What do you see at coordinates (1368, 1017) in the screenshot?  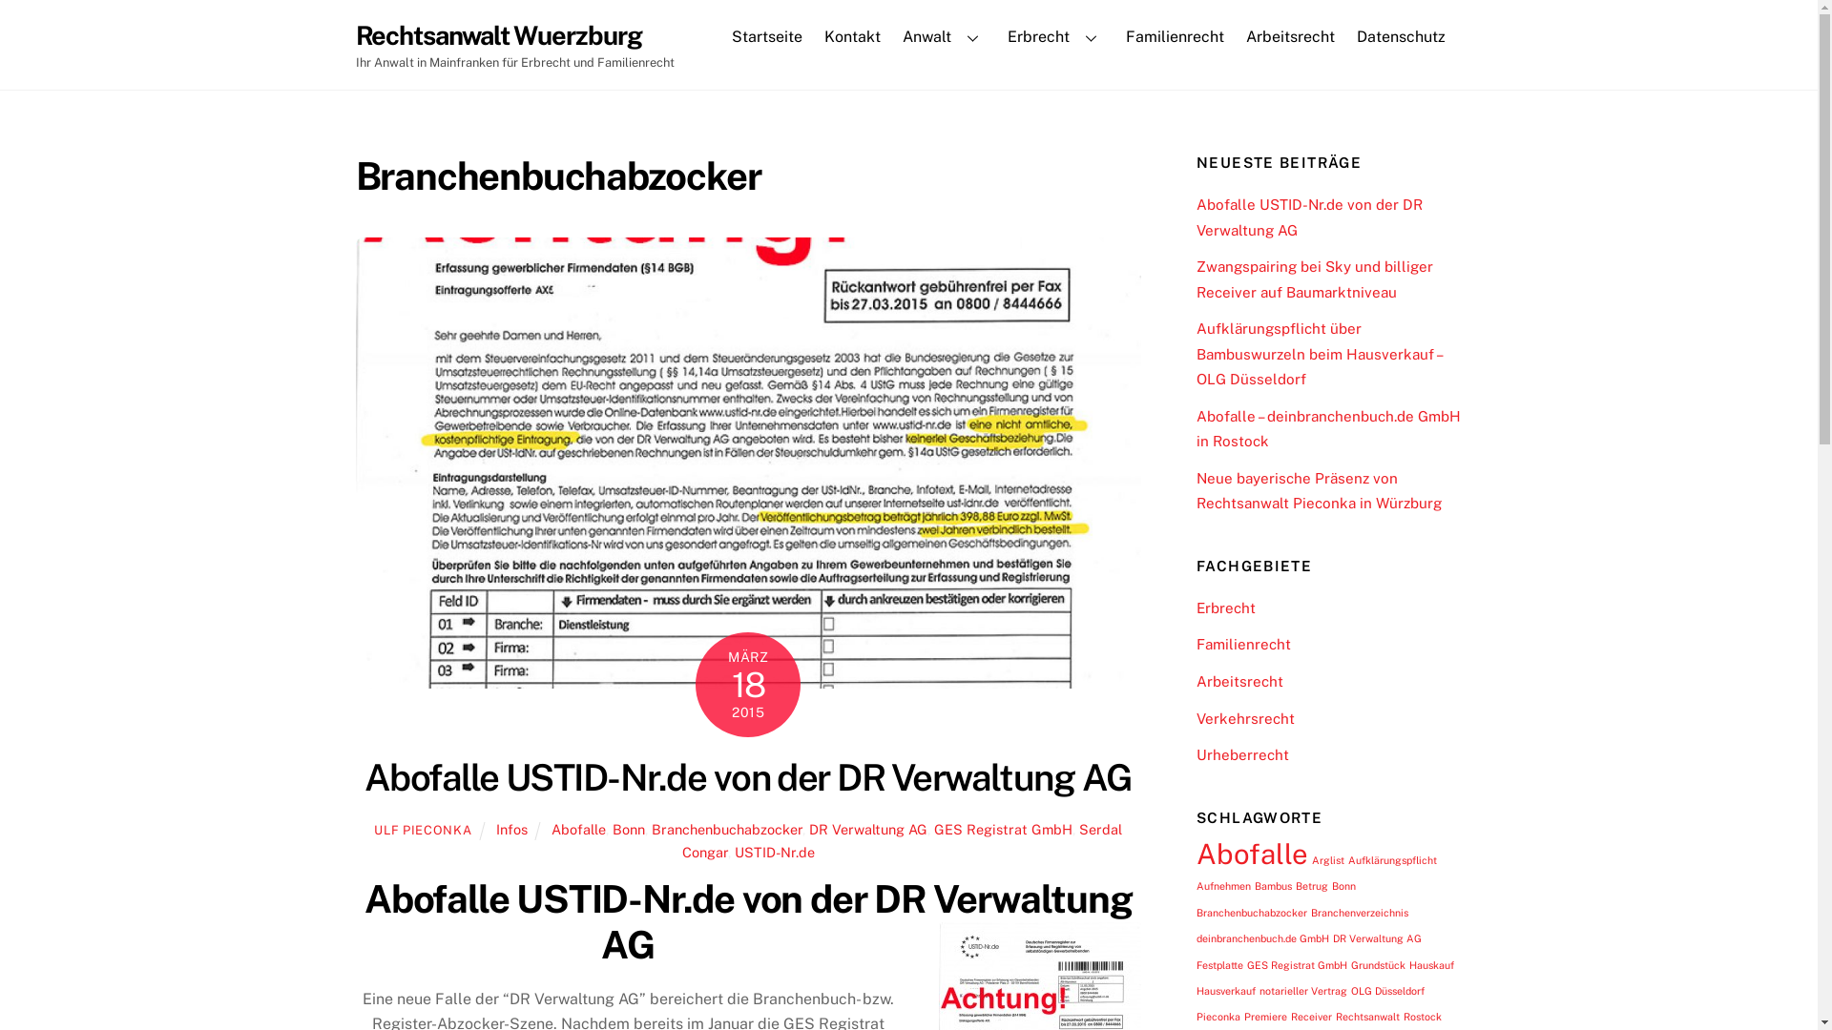 I see `Rechtsanwalt` at bounding box center [1368, 1017].